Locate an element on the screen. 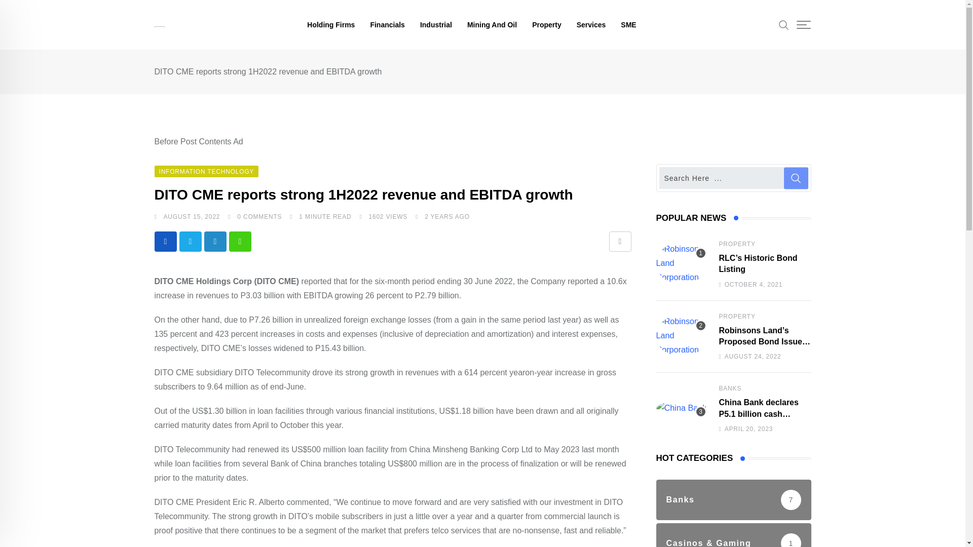 The image size is (973, 547). Industrial is located at coordinates (436, 25).